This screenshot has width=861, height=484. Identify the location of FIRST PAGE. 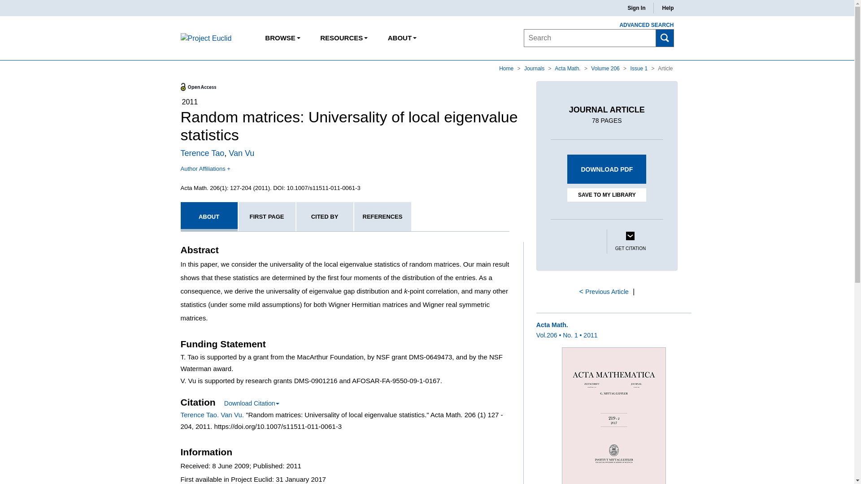
(266, 217).